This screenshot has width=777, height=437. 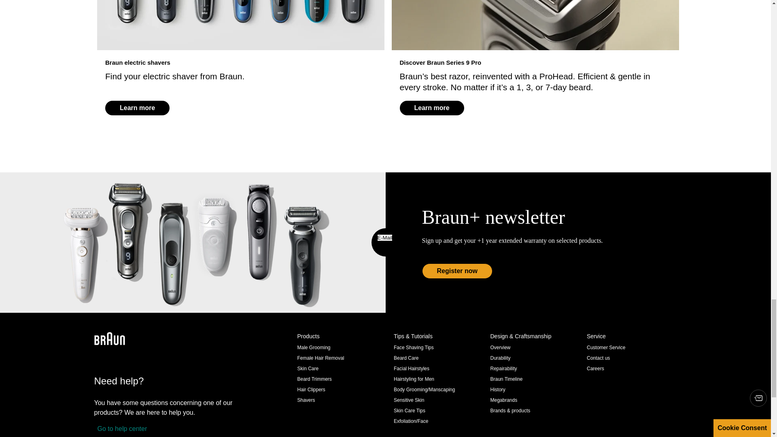 What do you see at coordinates (137, 108) in the screenshot?
I see `Learn more` at bounding box center [137, 108].